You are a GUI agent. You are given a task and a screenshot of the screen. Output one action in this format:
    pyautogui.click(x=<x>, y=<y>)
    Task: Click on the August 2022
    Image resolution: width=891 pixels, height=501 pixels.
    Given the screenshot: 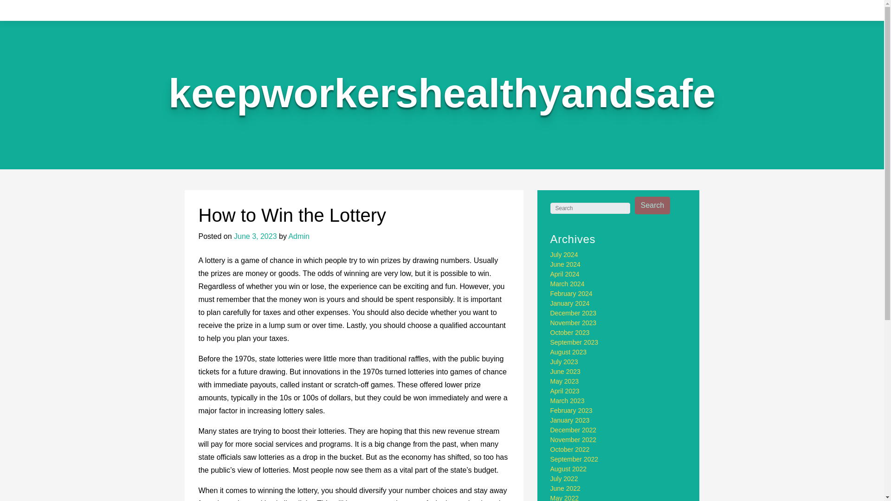 What is the action you would take?
    pyautogui.click(x=569, y=469)
    